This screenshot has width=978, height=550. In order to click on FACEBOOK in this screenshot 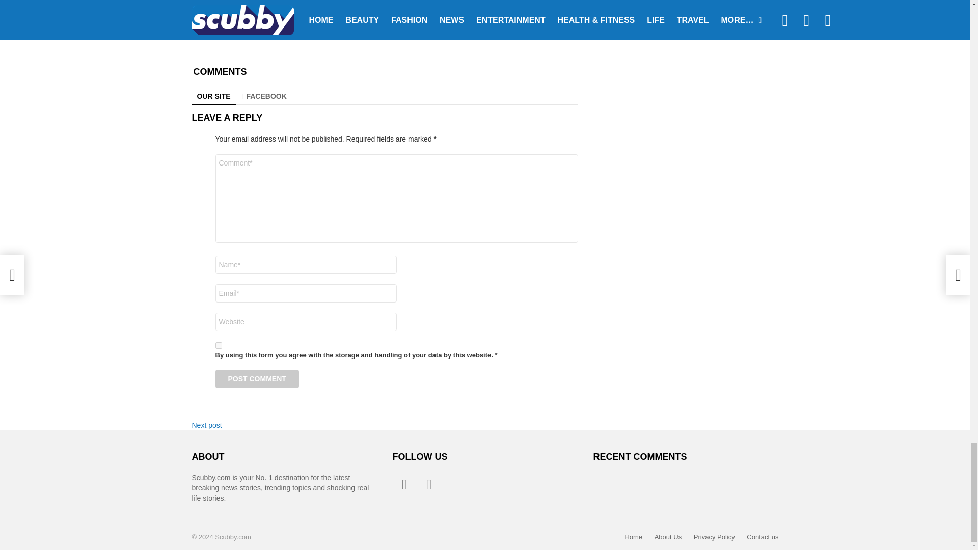, I will do `click(263, 96)`.